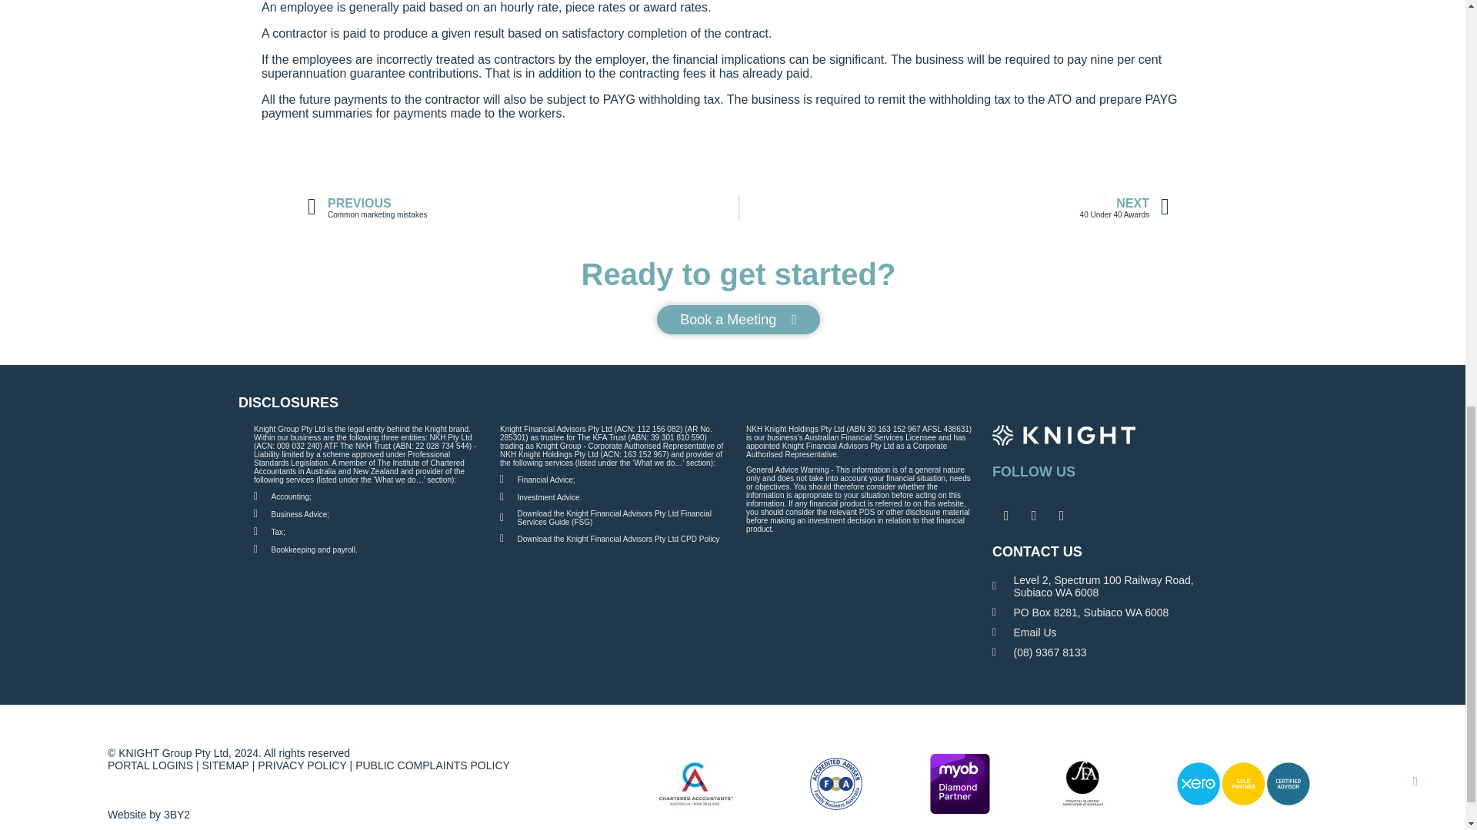  What do you see at coordinates (1243, 783) in the screenshot?
I see `CA-Logo.jpg` at bounding box center [1243, 783].